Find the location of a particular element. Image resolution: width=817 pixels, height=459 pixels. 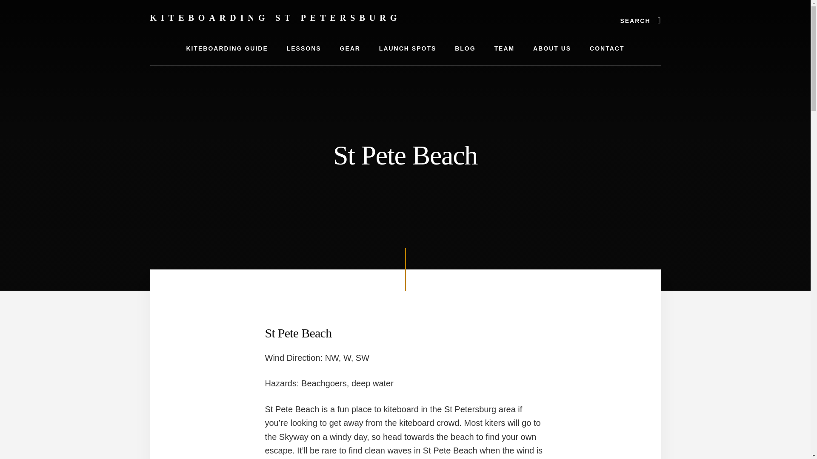

BLOG is located at coordinates (465, 48).